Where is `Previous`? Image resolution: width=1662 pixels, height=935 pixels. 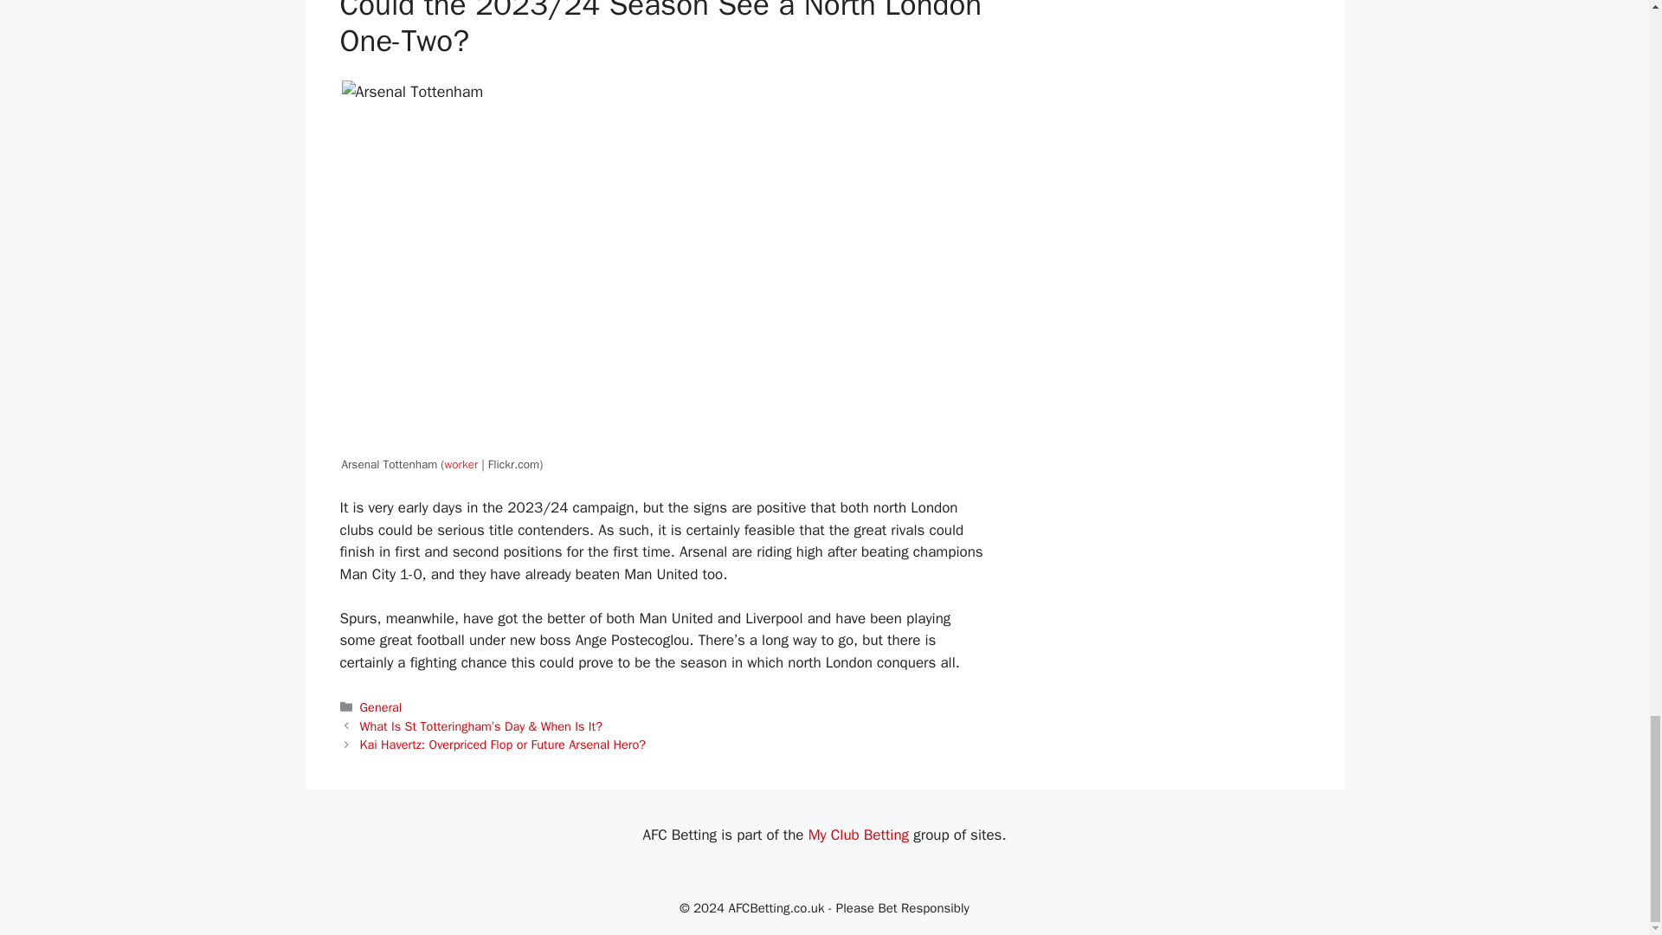 Previous is located at coordinates (481, 725).